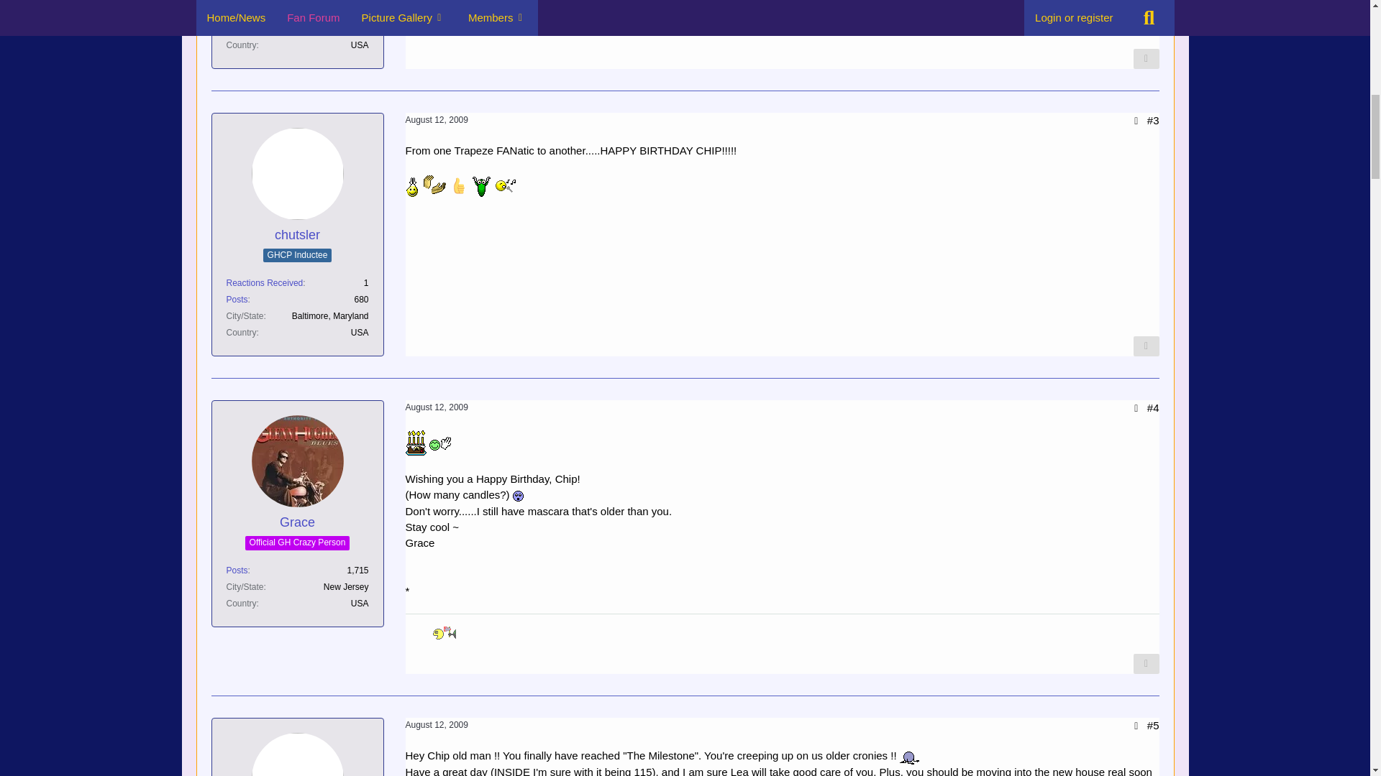  What do you see at coordinates (518, 496) in the screenshot?
I see `EEK!` at bounding box center [518, 496].